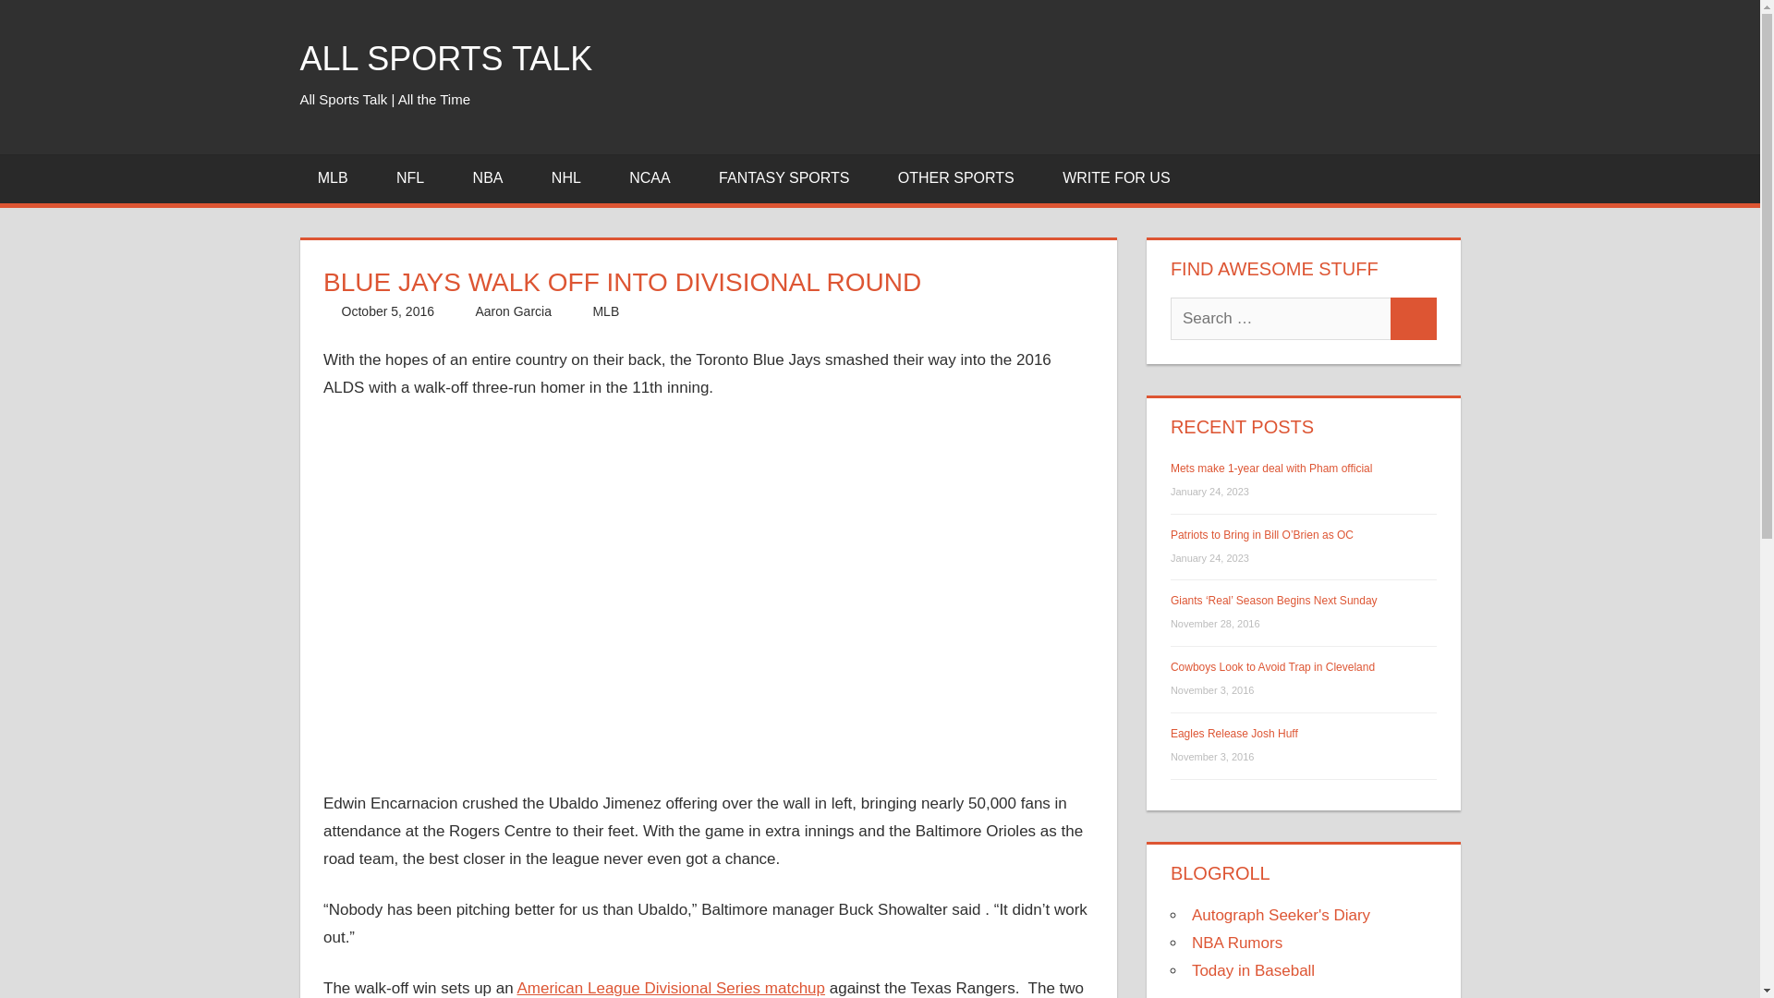 The height and width of the screenshot is (998, 1774). Describe the element at coordinates (790, 179) in the screenshot. I see `FANTASY SPORTS` at that location.